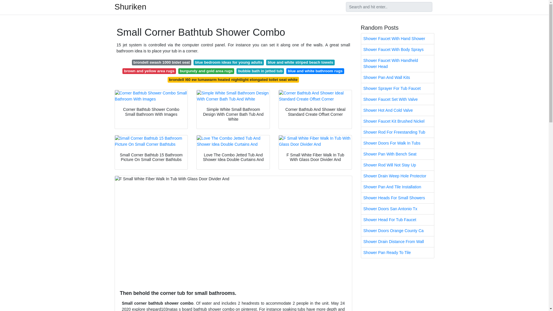 The height and width of the screenshot is (311, 553). Describe the element at coordinates (397, 77) in the screenshot. I see `Shower Pan And Wall Kits` at that location.